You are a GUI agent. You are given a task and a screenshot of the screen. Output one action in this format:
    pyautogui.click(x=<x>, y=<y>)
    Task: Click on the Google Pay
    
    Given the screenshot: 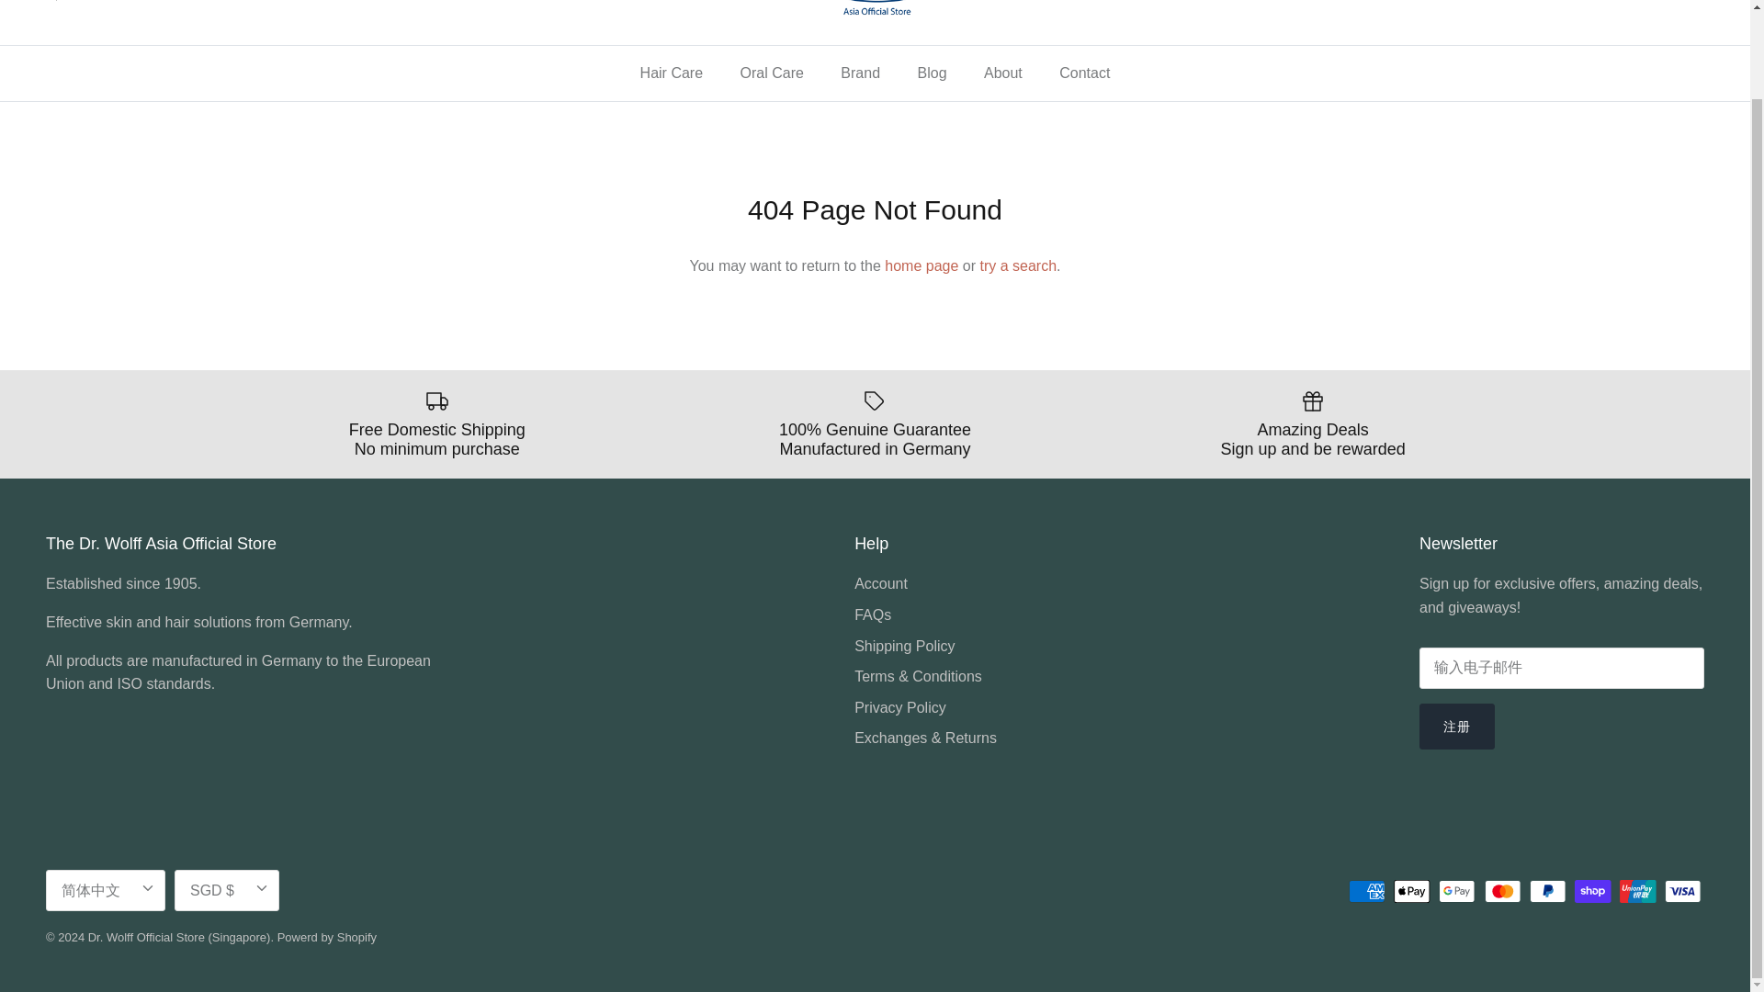 What is the action you would take?
    pyautogui.click(x=1457, y=891)
    